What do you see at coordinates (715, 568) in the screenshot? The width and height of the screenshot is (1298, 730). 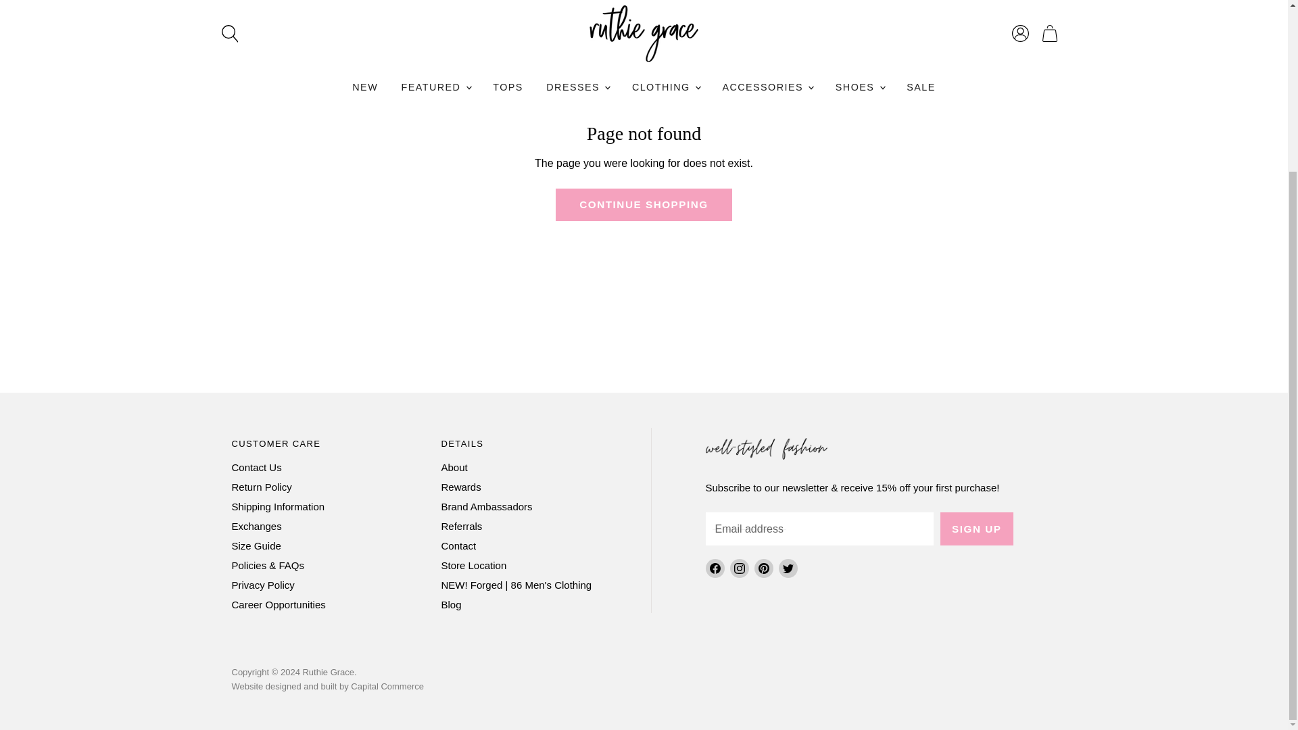 I see `Facebook` at bounding box center [715, 568].